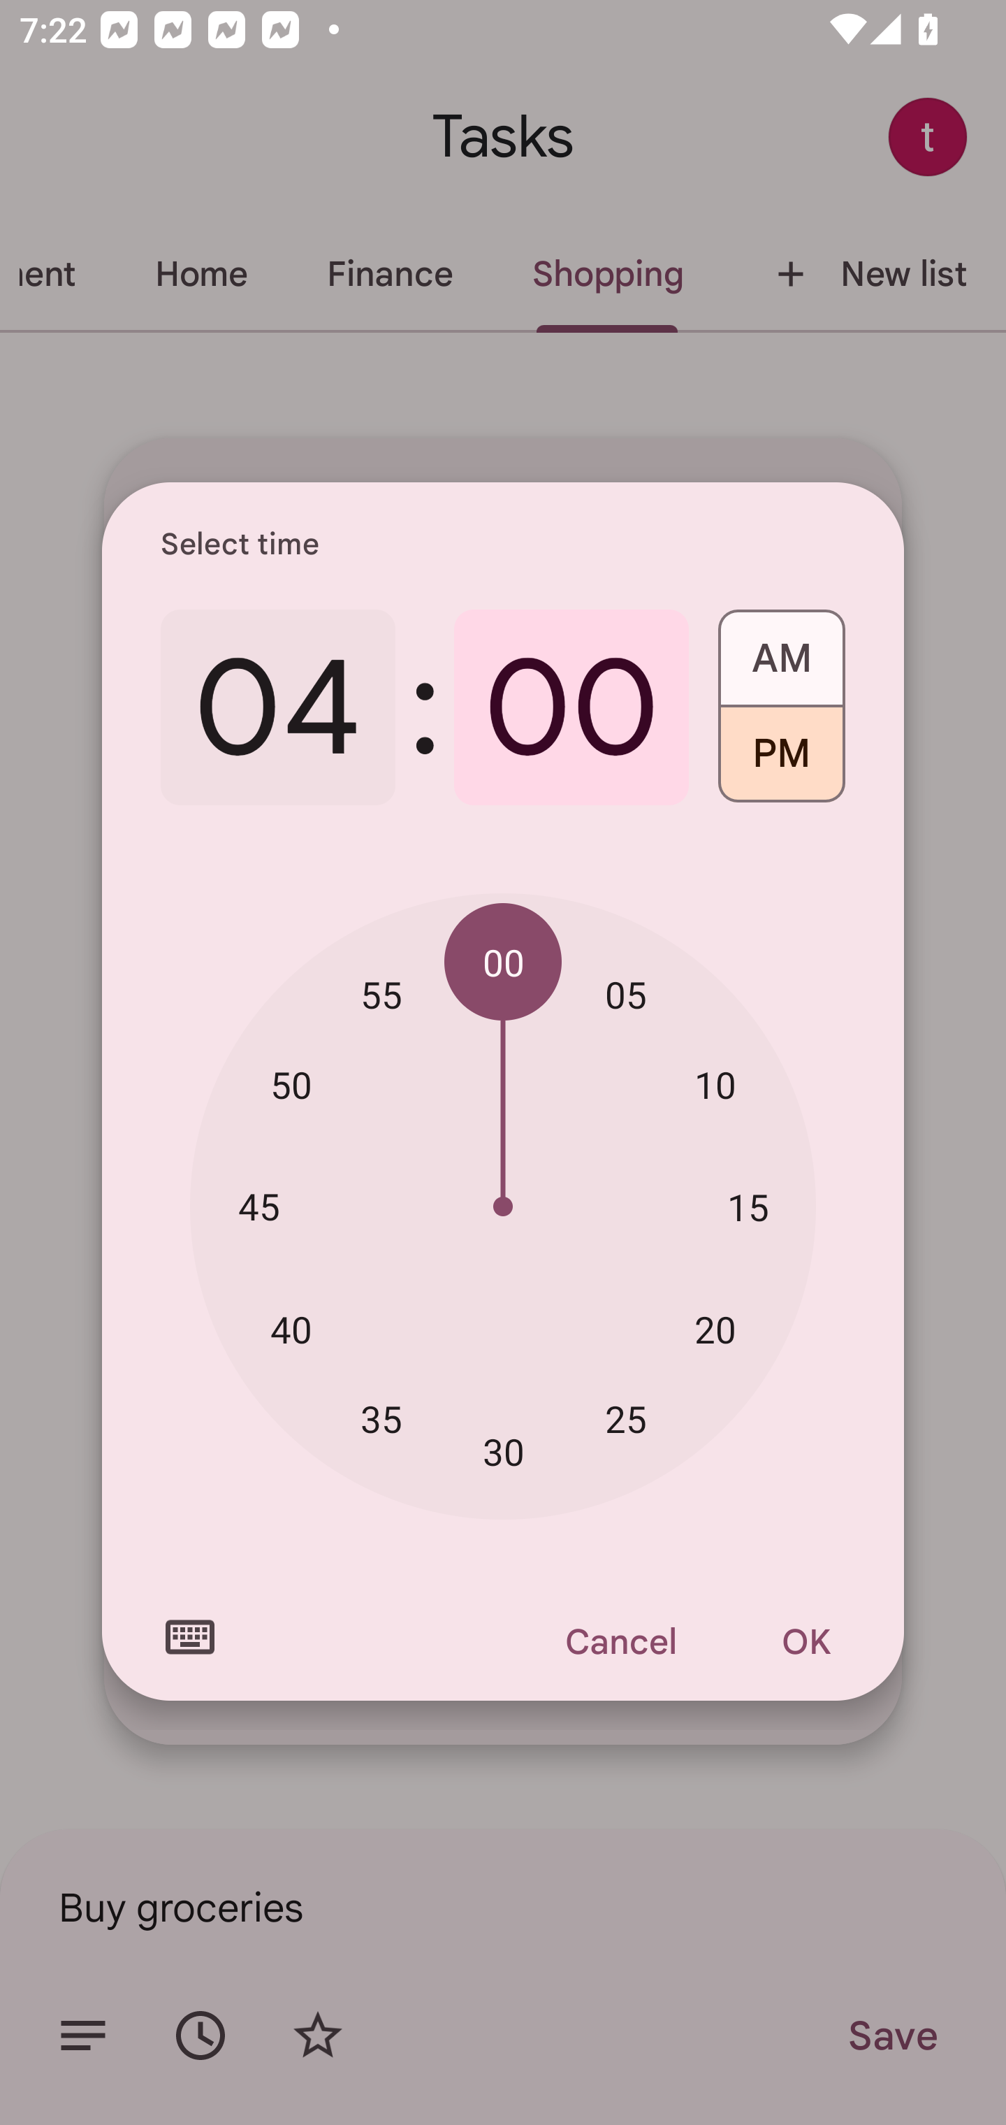  Describe the element at coordinates (571, 707) in the screenshot. I see `00 0 minutes` at that location.